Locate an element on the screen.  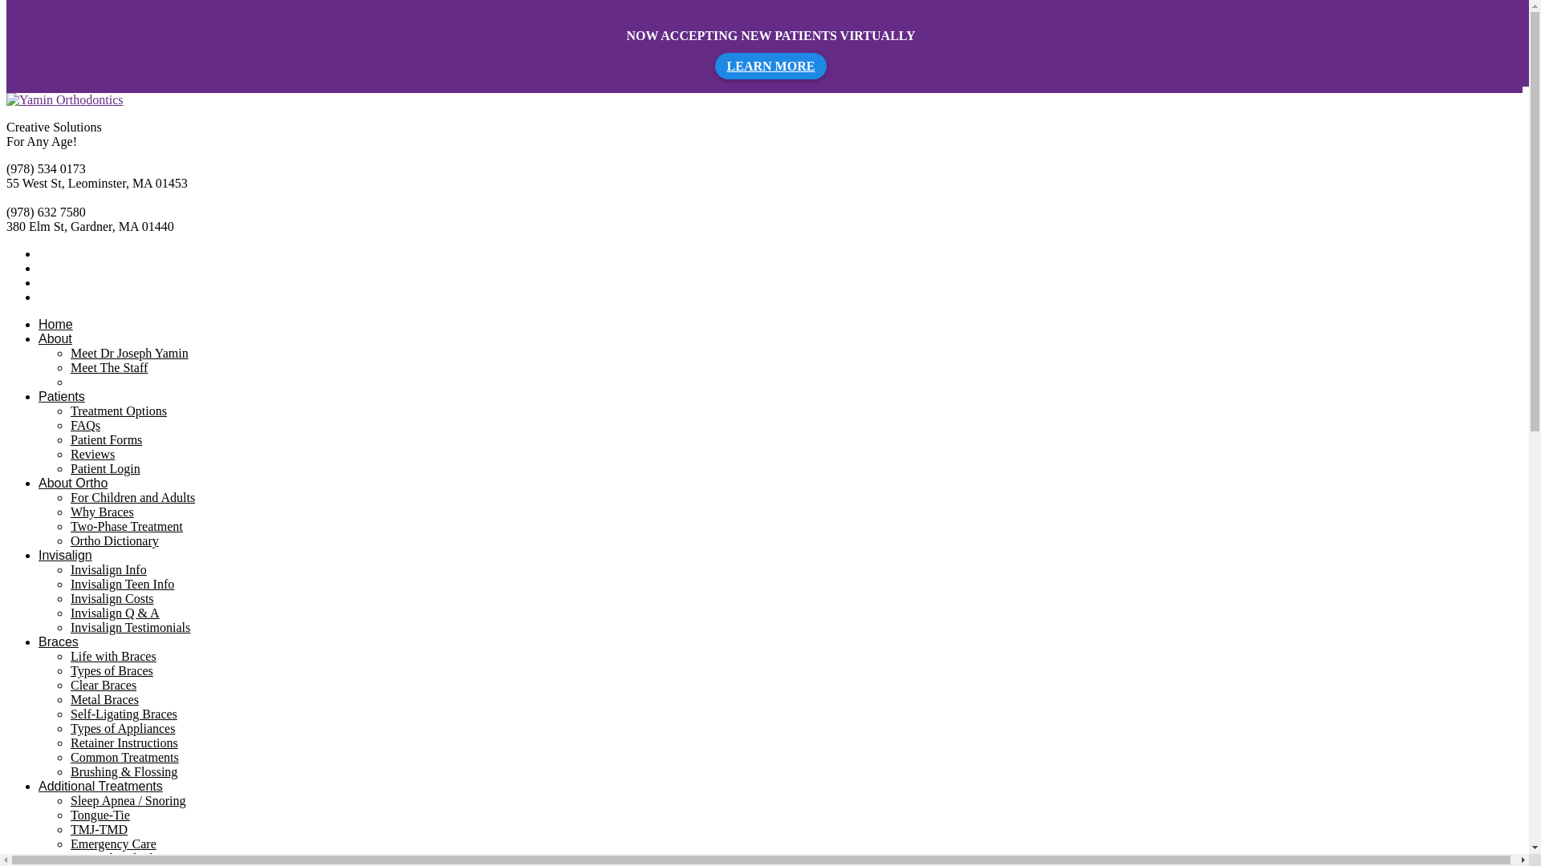
Additional Treatments is located at coordinates (101, 786).